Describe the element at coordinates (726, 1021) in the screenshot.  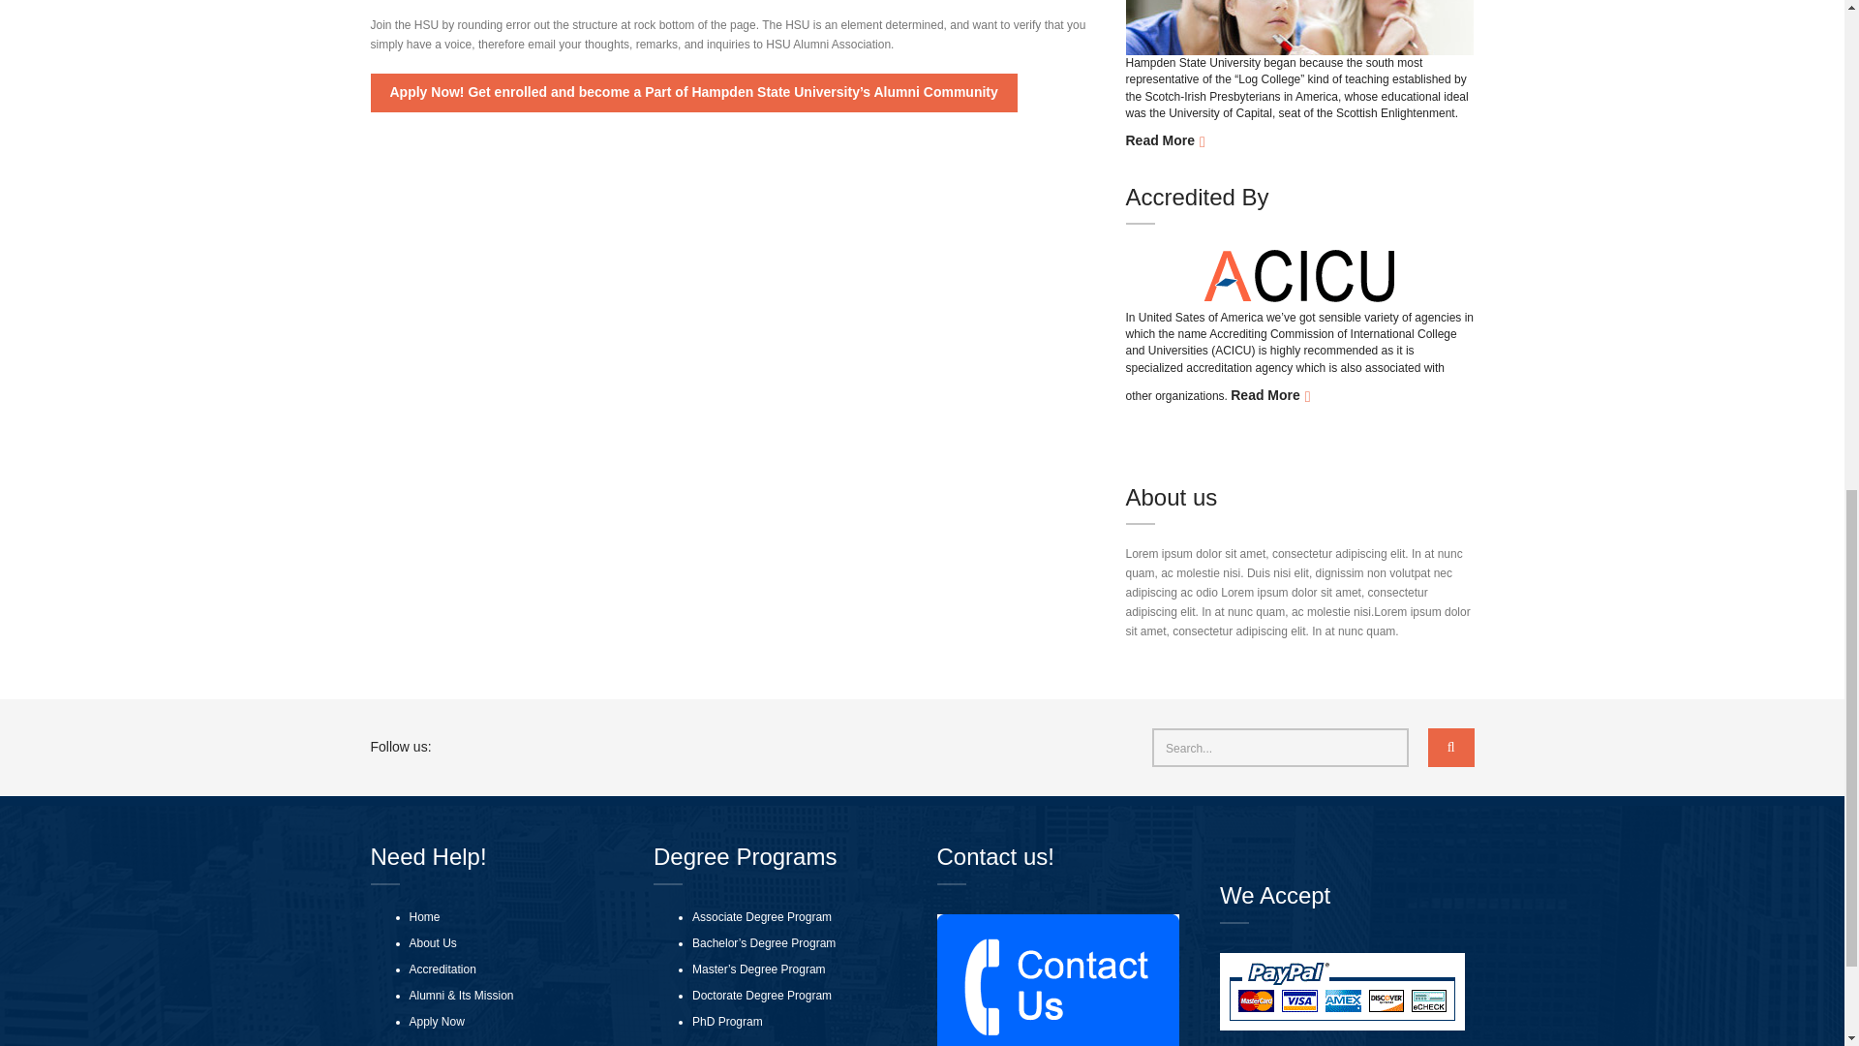
I see `PhD Program` at that location.